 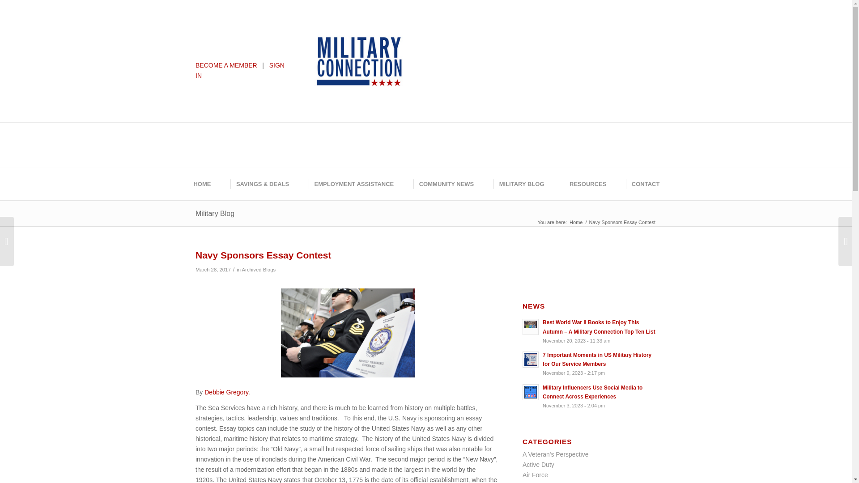 What do you see at coordinates (240, 71) in the screenshot?
I see `SIGN IN` at bounding box center [240, 71].